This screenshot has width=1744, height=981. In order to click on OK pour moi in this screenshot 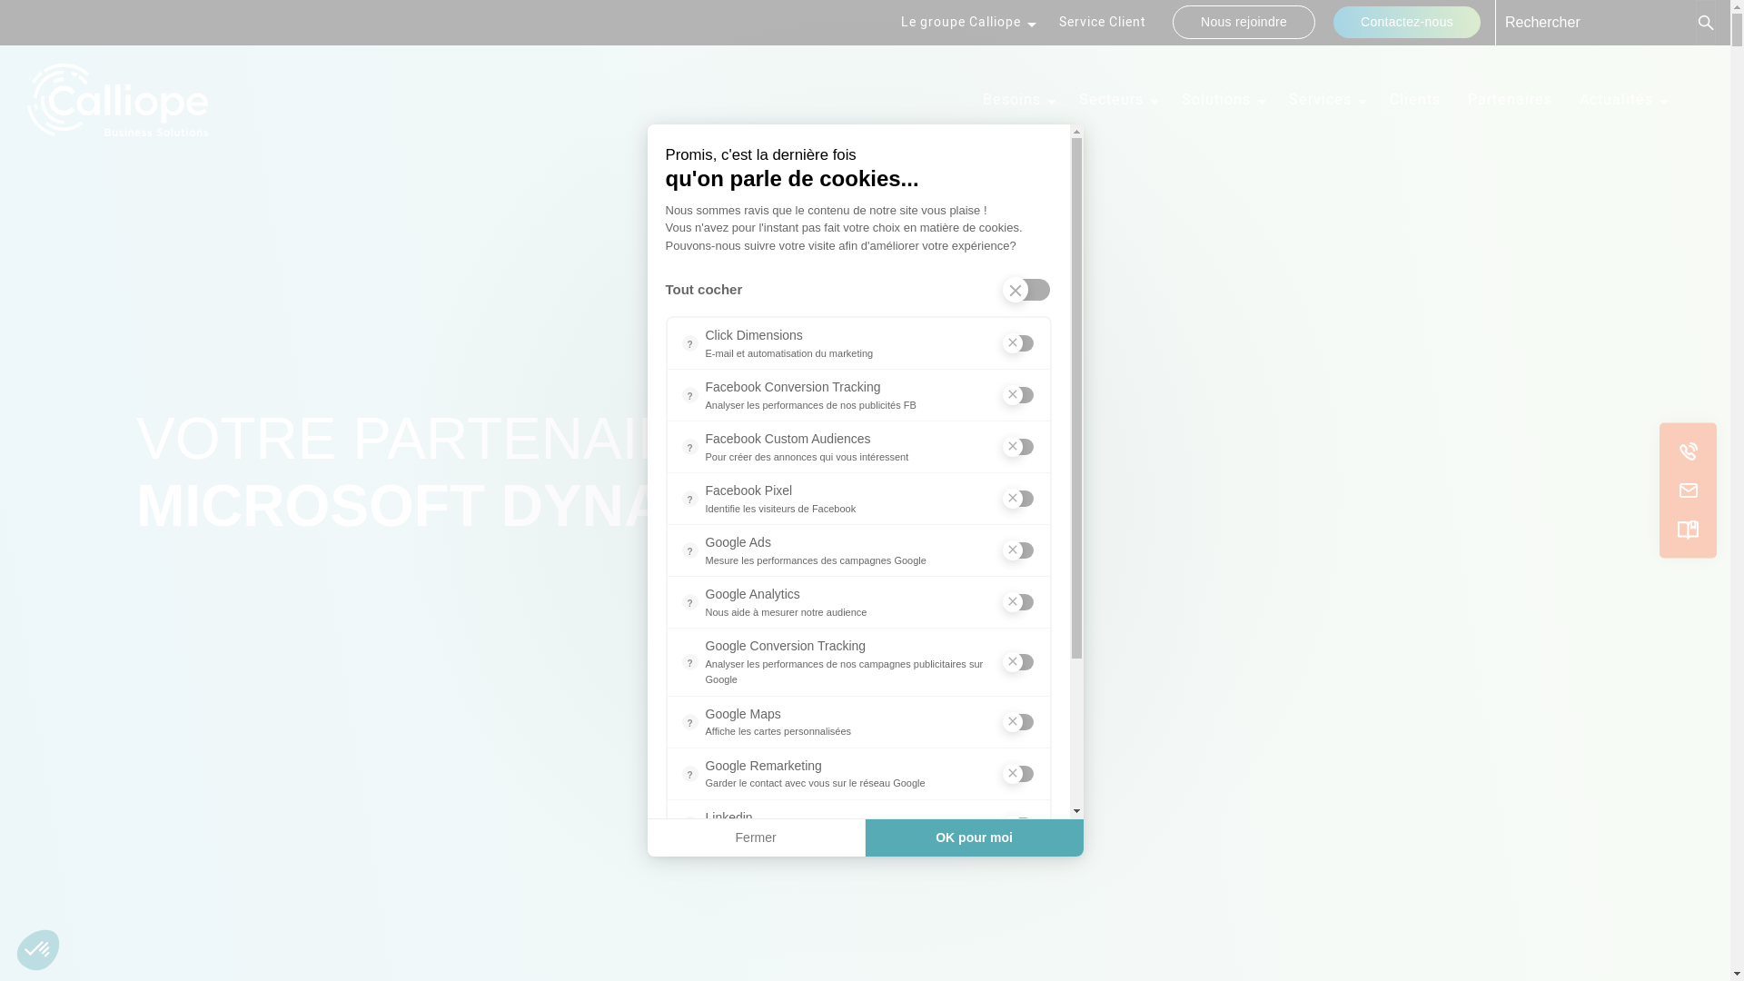, I will do `click(975, 838)`.